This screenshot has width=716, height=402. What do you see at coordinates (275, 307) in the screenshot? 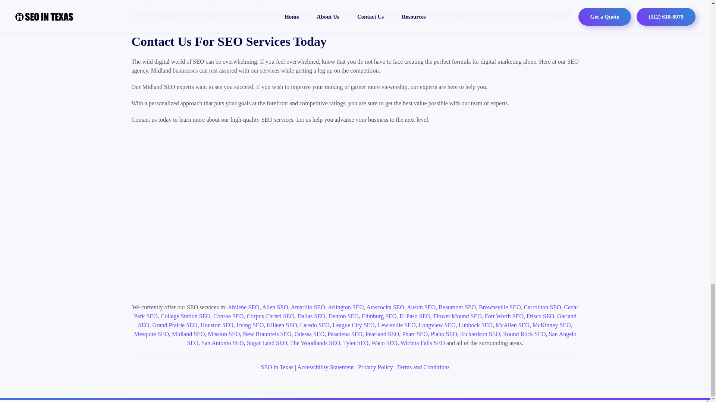
I see `Allen SEO` at bounding box center [275, 307].